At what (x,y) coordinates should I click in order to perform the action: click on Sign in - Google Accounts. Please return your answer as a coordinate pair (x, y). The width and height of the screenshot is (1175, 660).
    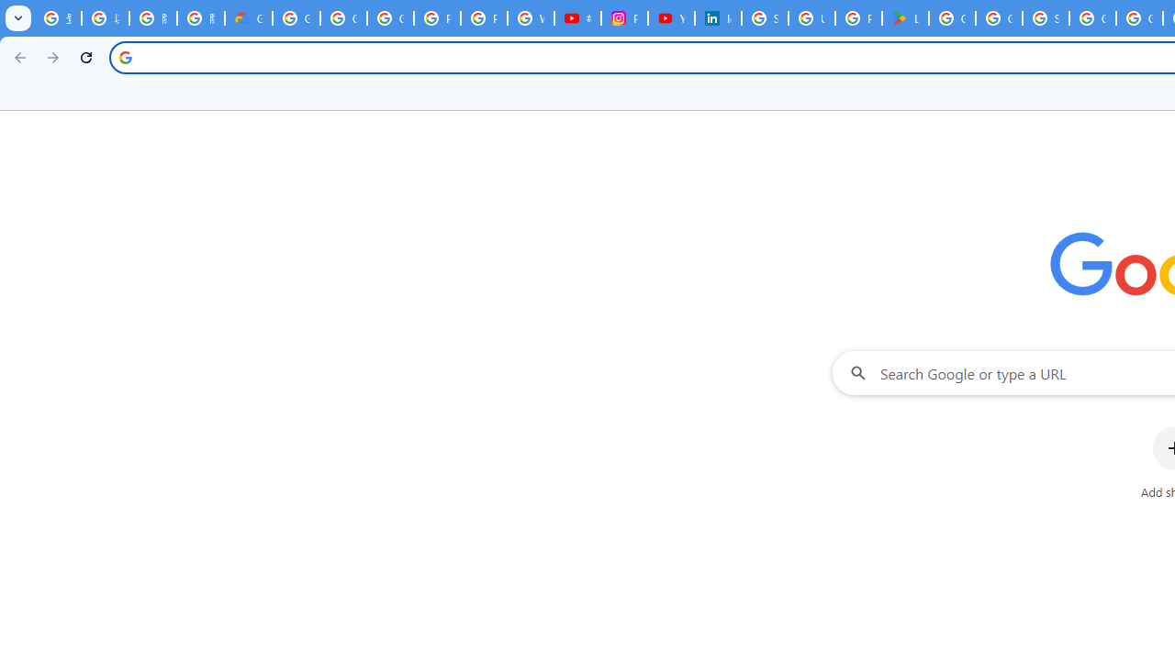
    Looking at the image, I should click on (764, 18).